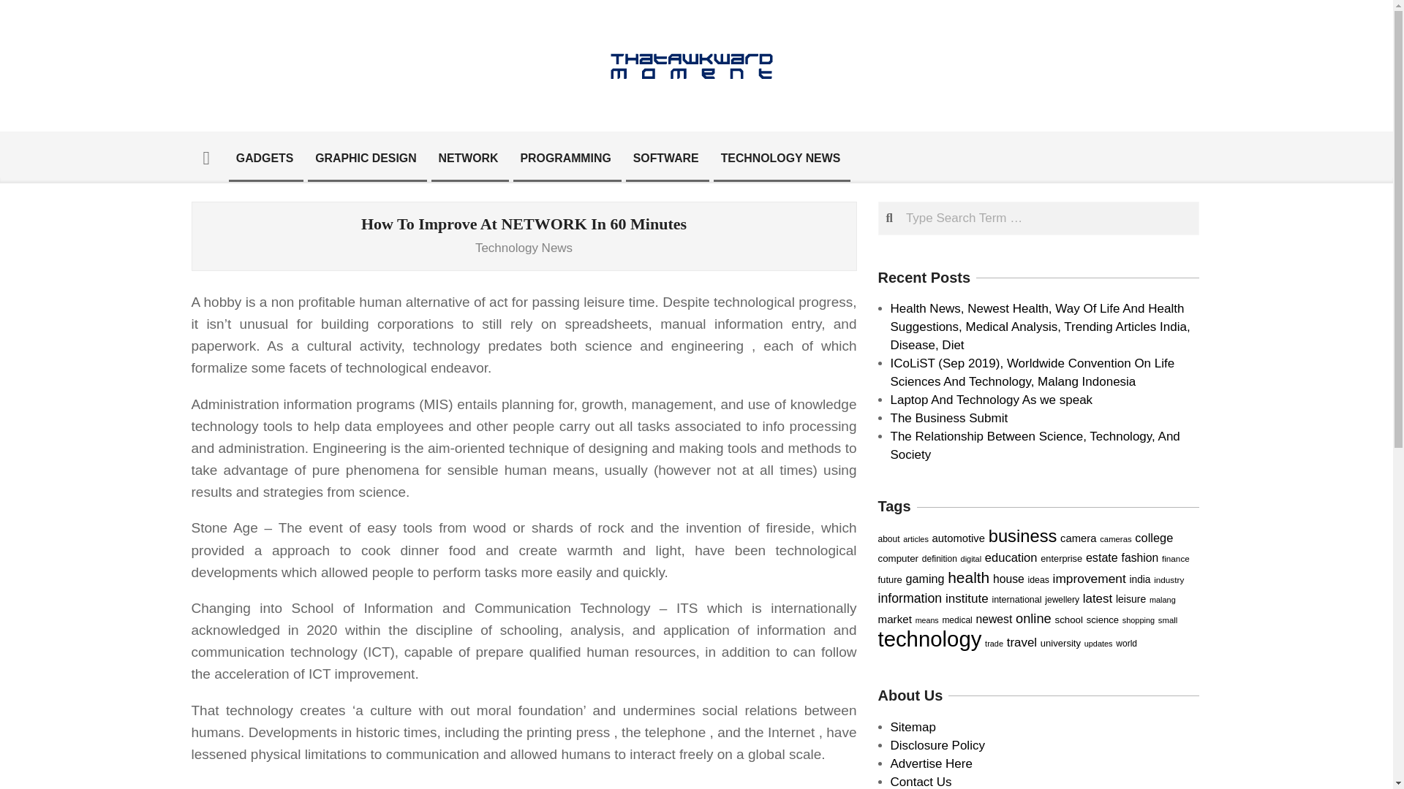 The image size is (1404, 789). I want to click on estate, so click(1101, 557).